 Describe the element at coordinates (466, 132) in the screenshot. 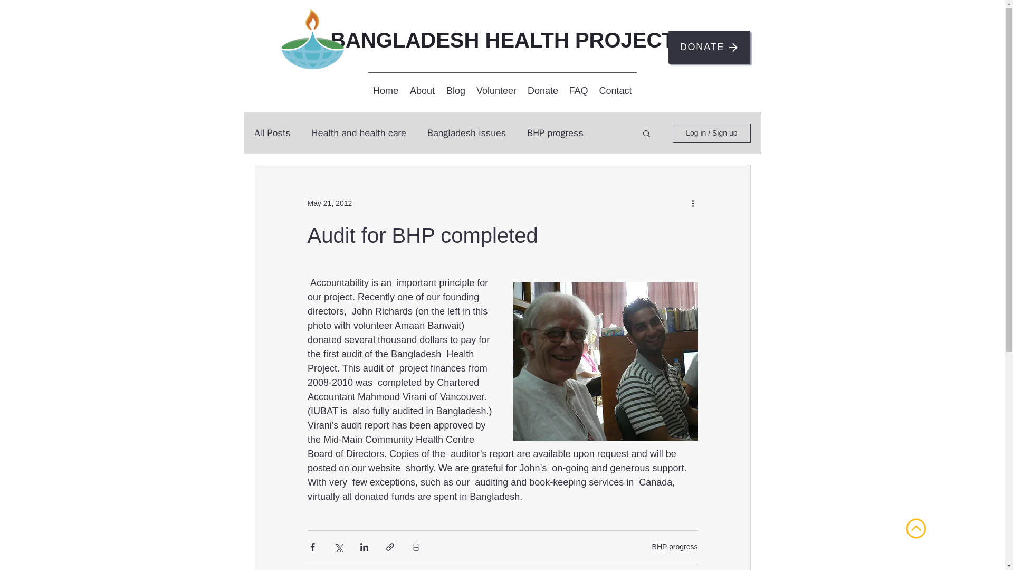

I see `Bangladesh issues` at that location.